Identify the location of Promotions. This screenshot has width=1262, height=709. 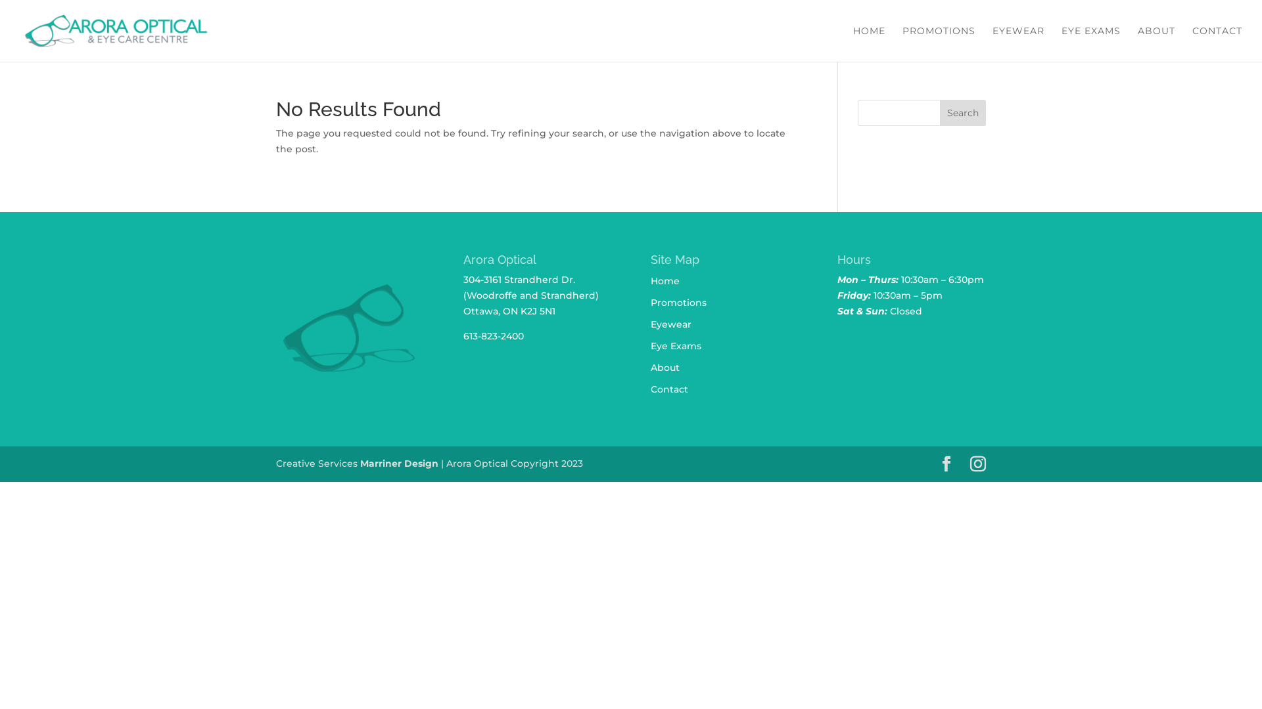
(678, 303).